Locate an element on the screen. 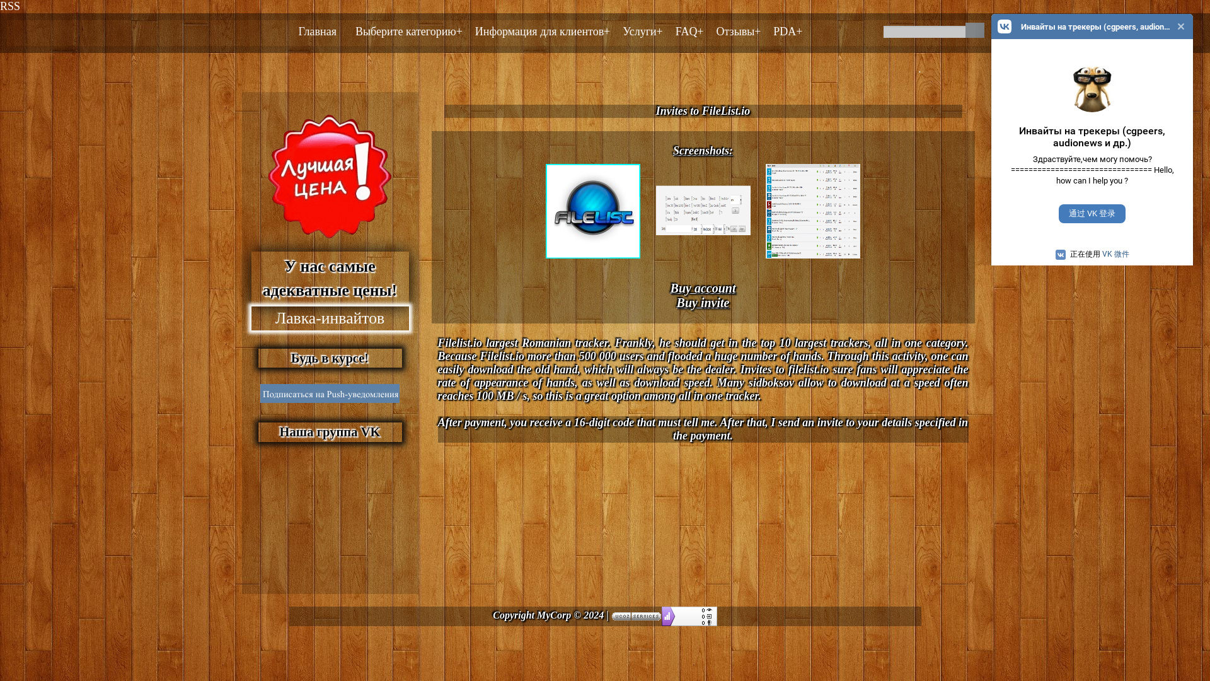 This screenshot has width=1210, height=681. Click to enlarge is located at coordinates (592, 261).